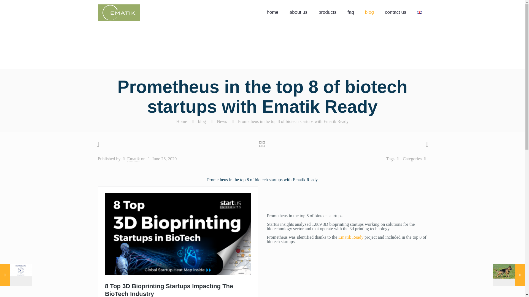 The width and height of the screenshot is (529, 297). I want to click on contact us, so click(396, 12).